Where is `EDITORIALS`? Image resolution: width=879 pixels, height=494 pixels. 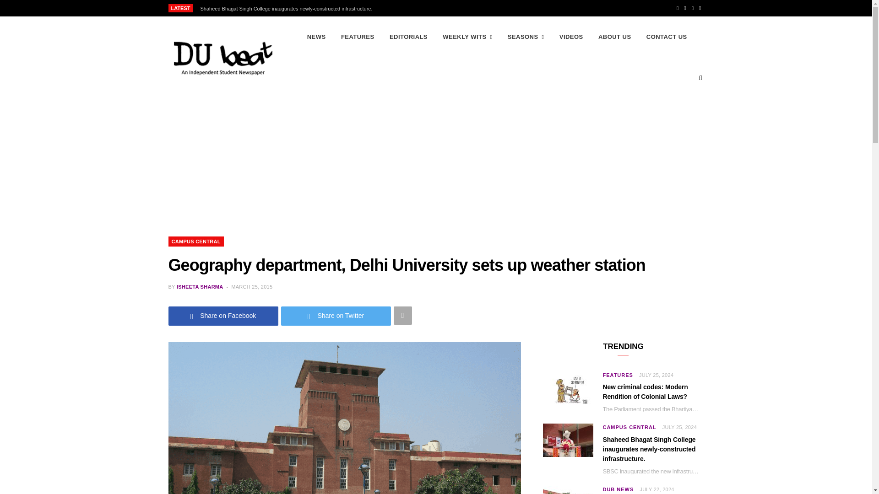
EDITORIALS is located at coordinates (408, 37).